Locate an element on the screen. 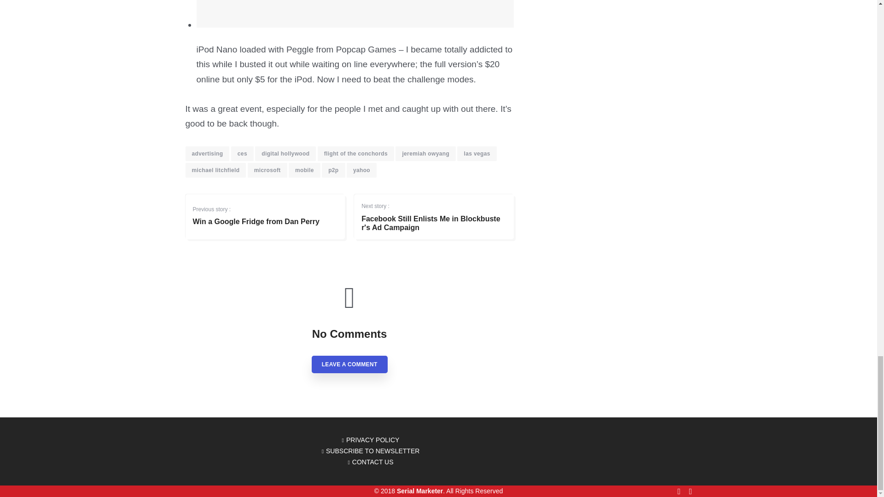  ces is located at coordinates (242, 153).